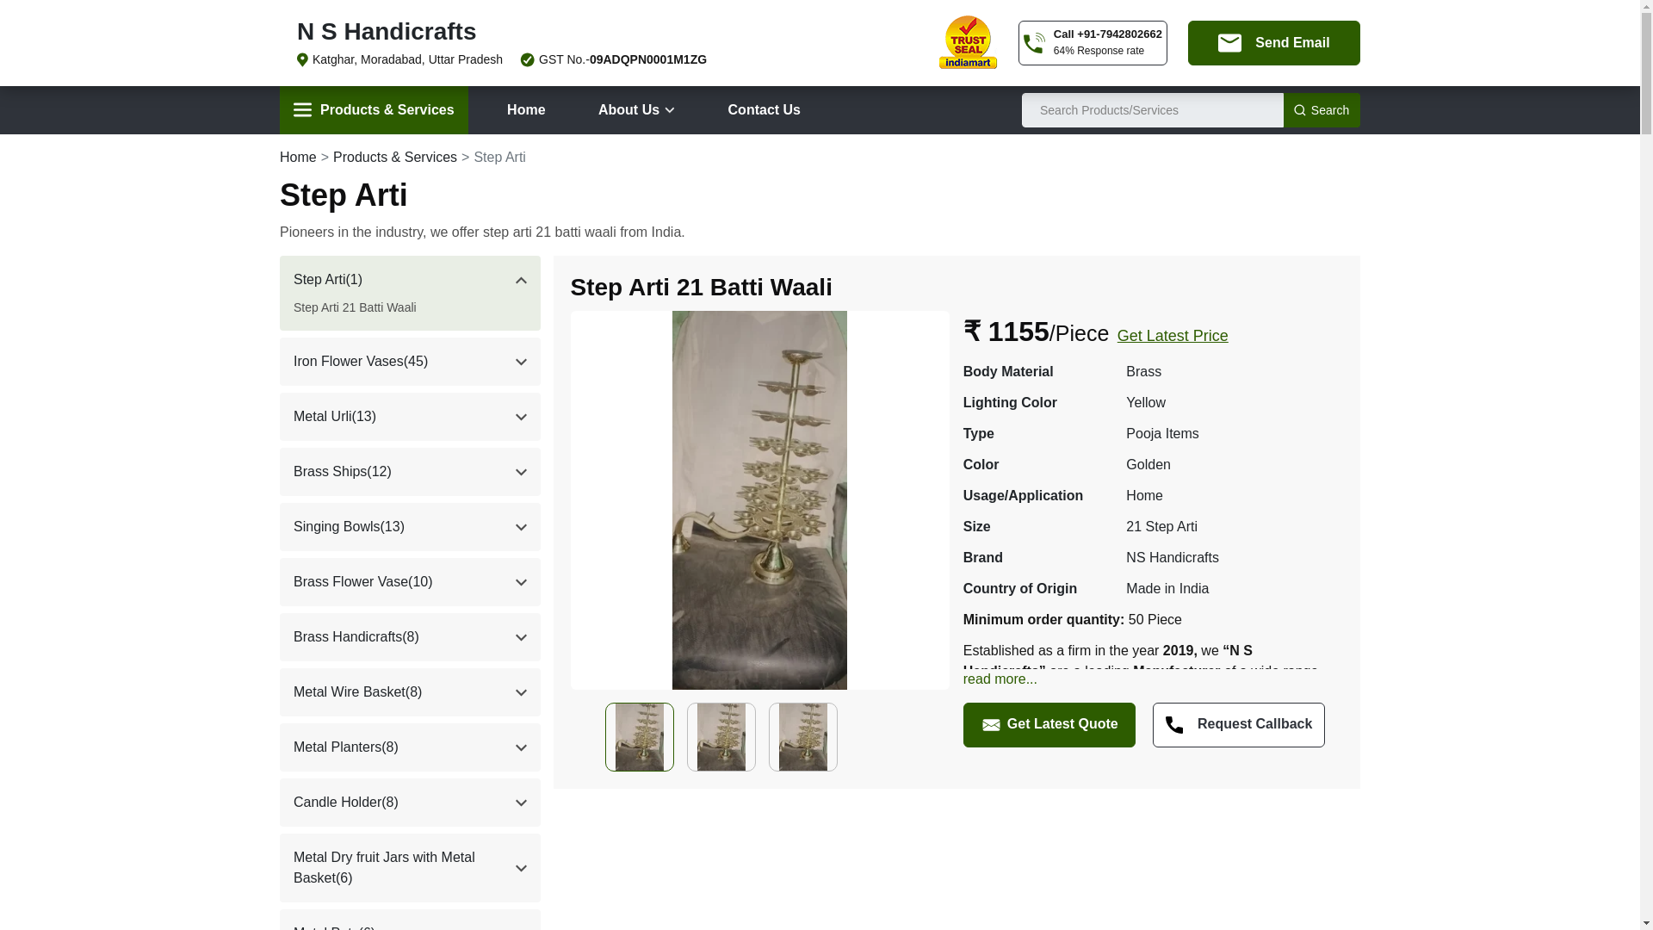 The height and width of the screenshot is (930, 1653). What do you see at coordinates (525, 110) in the screenshot?
I see `Home` at bounding box center [525, 110].